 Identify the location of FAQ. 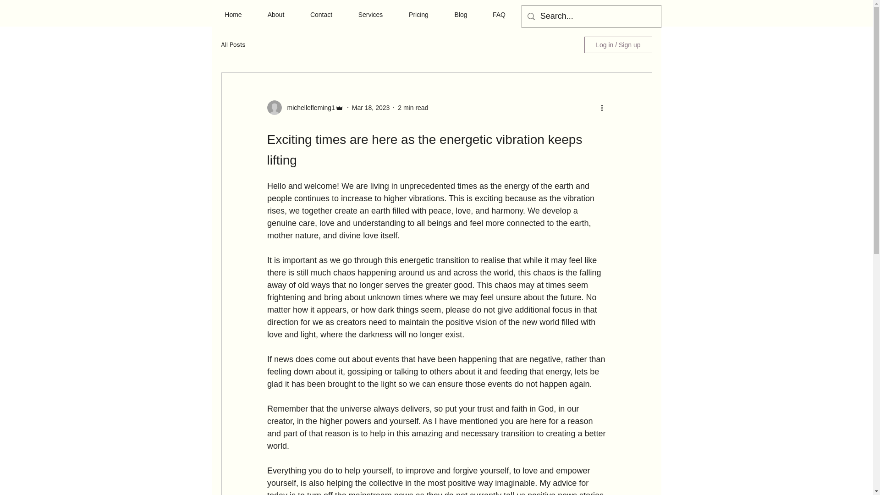
(499, 15).